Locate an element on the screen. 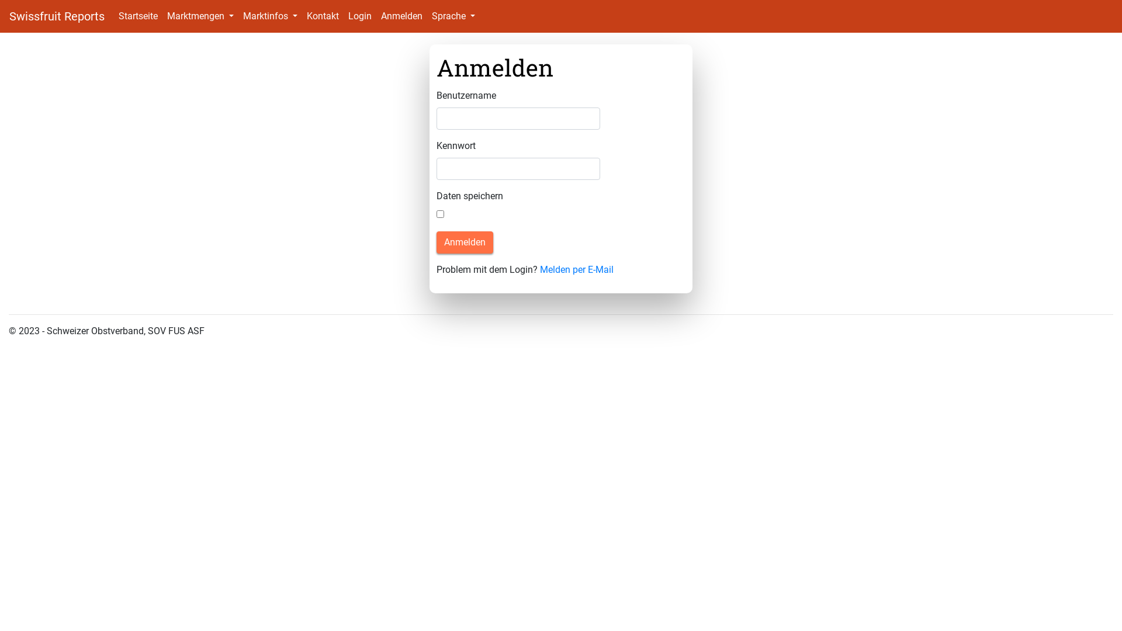  Kontakt is located at coordinates (323, 16).